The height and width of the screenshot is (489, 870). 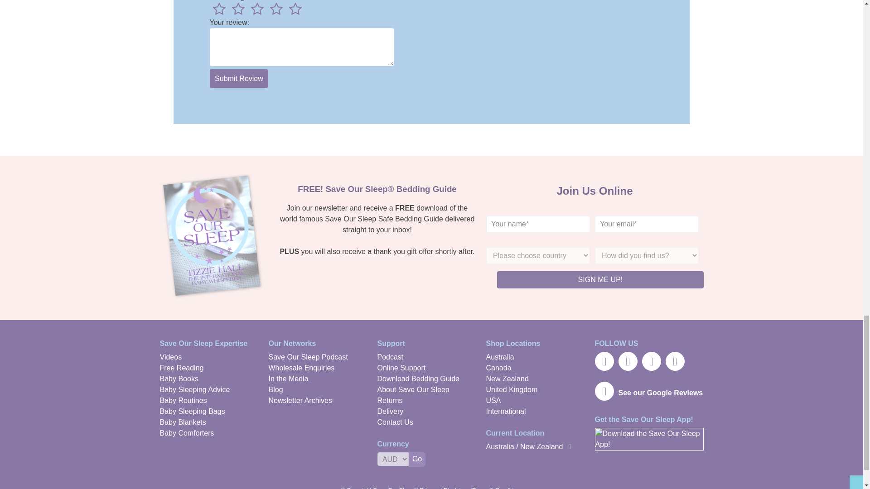 What do you see at coordinates (237, 10) in the screenshot?
I see `Rating 2` at bounding box center [237, 10].